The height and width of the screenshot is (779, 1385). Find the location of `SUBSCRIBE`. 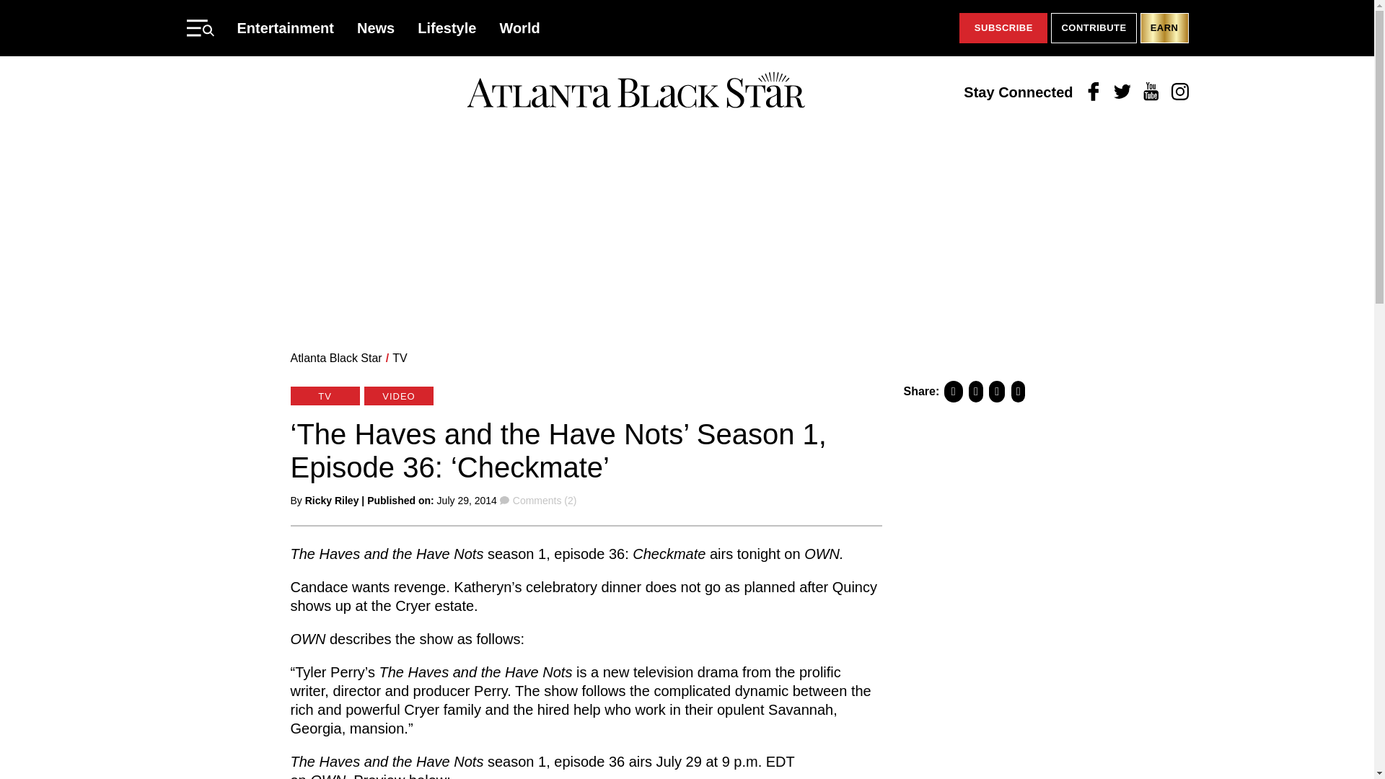

SUBSCRIBE is located at coordinates (1003, 28).